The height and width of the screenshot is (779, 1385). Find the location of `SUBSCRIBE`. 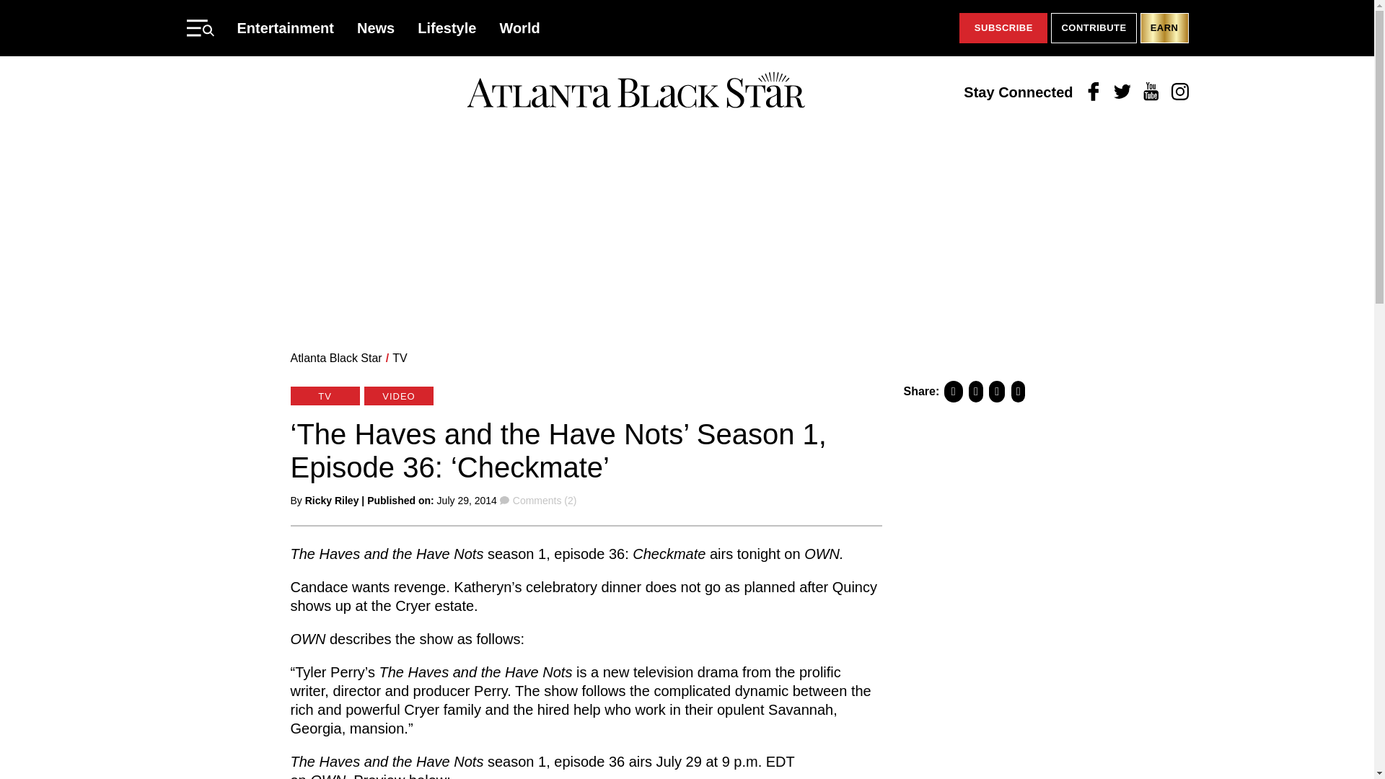

SUBSCRIBE is located at coordinates (1003, 28).